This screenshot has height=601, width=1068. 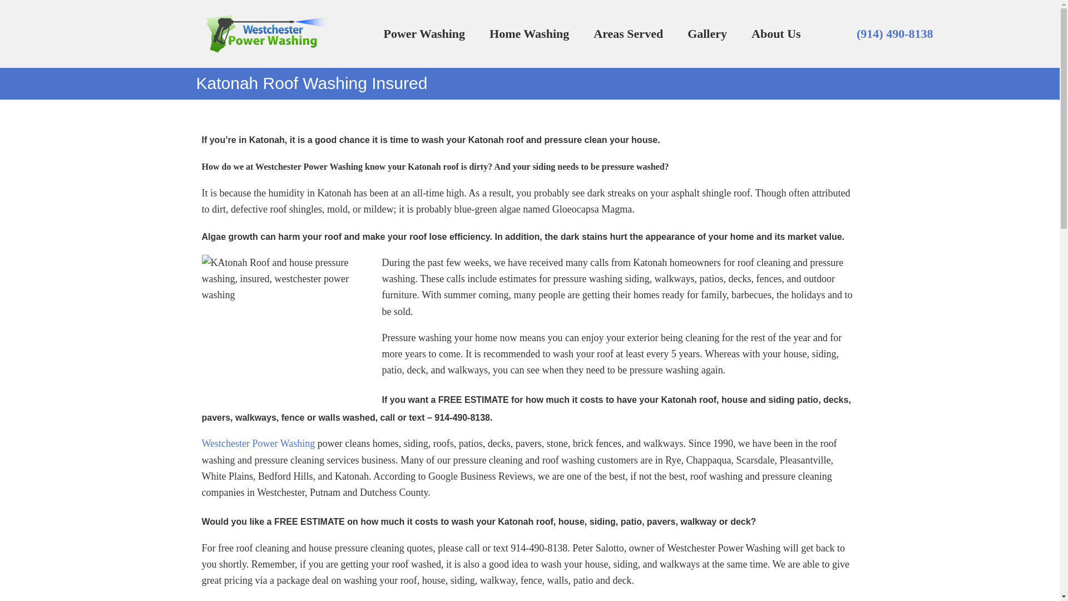 What do you see at coordinates (258, 443) in the screenshot?
I see `Westchester Power Washing` at bounding box center [258, 443].